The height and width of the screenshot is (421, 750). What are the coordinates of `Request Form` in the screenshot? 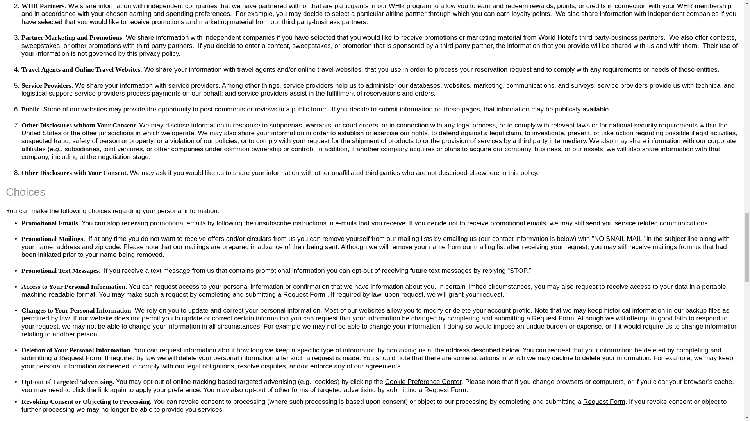 It's located at (80, 358).